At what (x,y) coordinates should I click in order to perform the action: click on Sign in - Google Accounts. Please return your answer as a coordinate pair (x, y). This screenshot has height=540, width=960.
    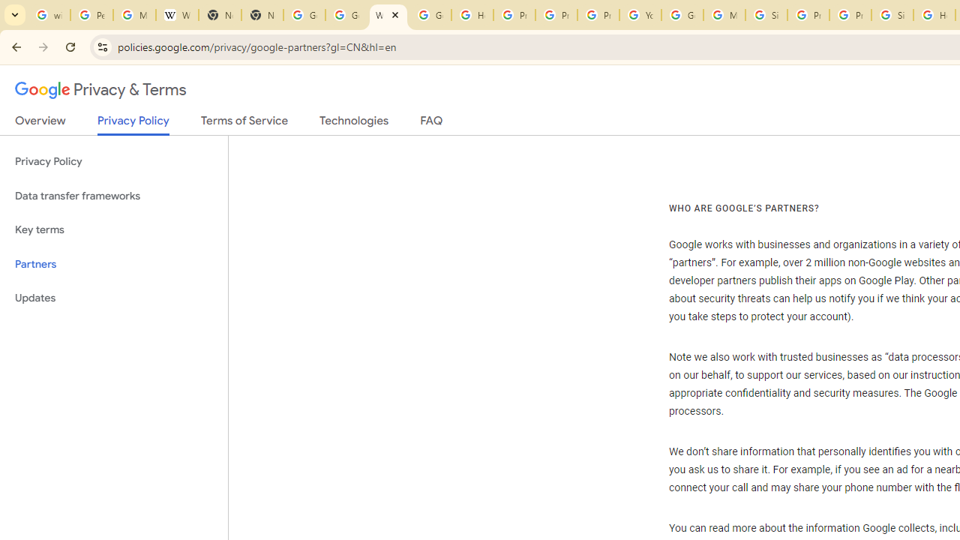
    Looking at the image, I should click on (766, 15).